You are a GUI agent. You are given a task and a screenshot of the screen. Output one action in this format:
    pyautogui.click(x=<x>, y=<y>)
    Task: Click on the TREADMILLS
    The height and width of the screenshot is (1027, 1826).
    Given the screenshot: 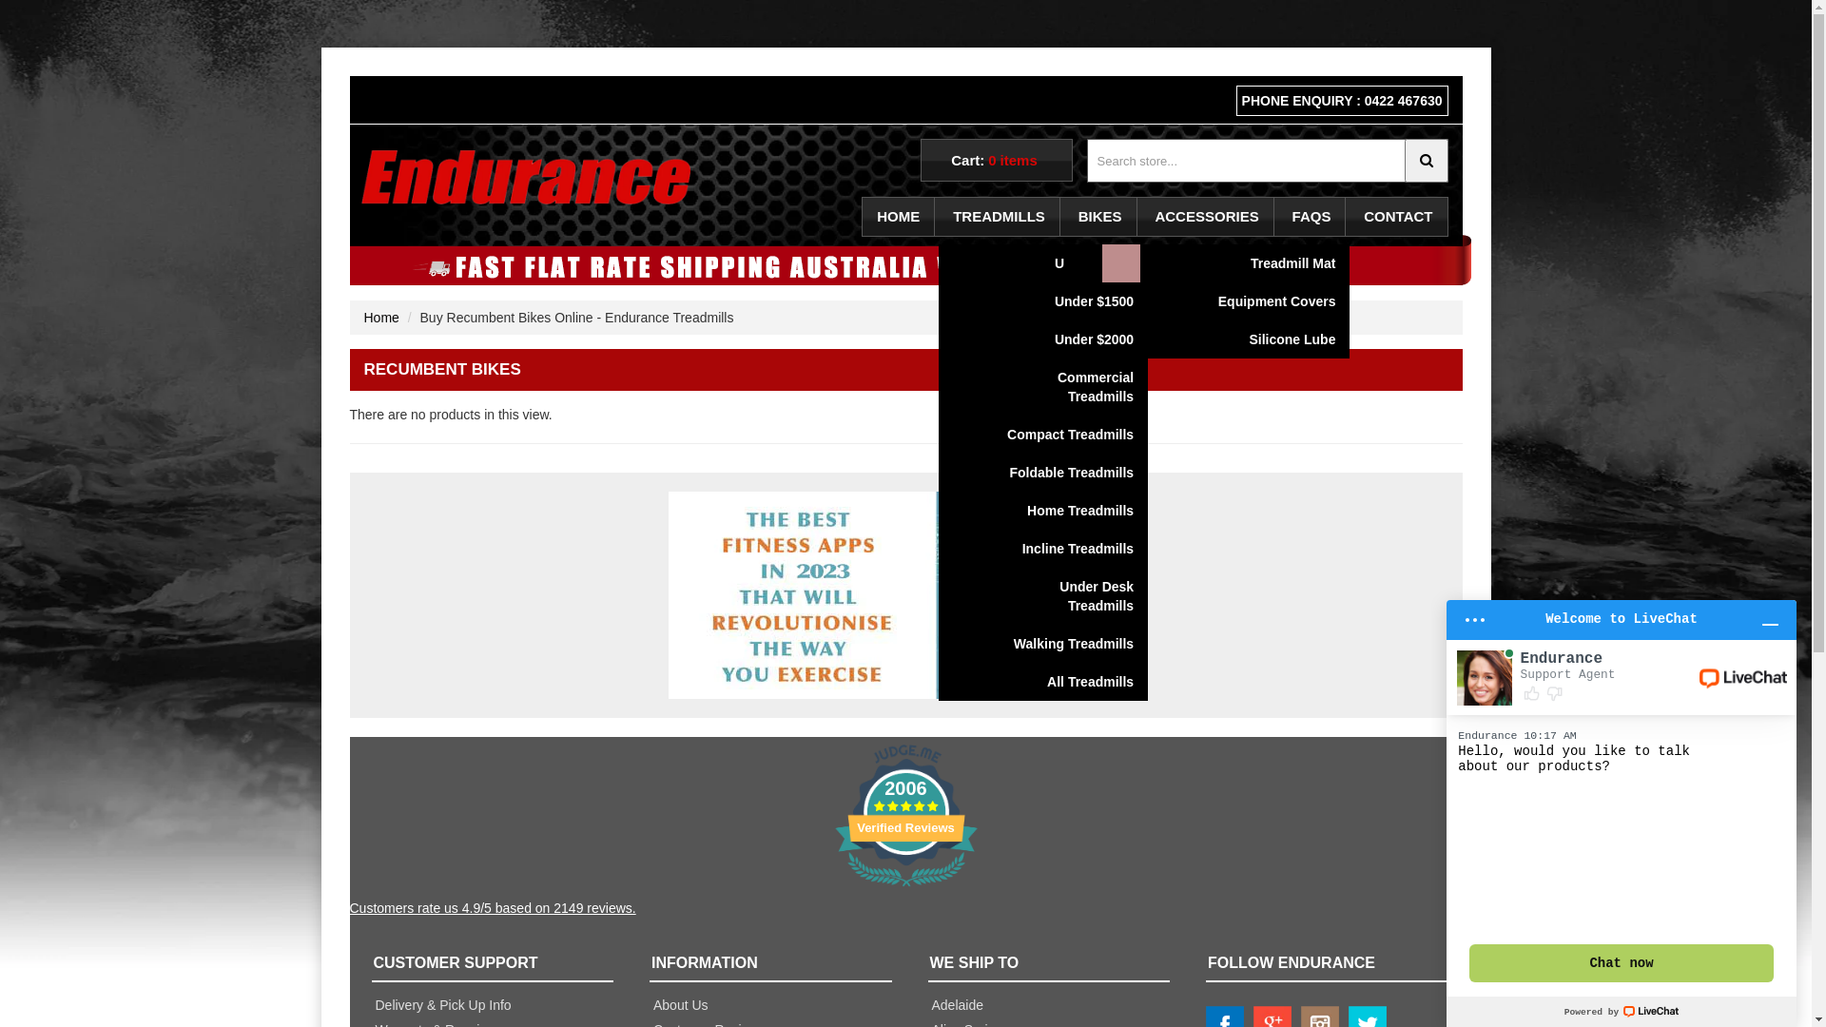 What is the action you would take?
    pyautogui.click(x=1000, y=217)
    